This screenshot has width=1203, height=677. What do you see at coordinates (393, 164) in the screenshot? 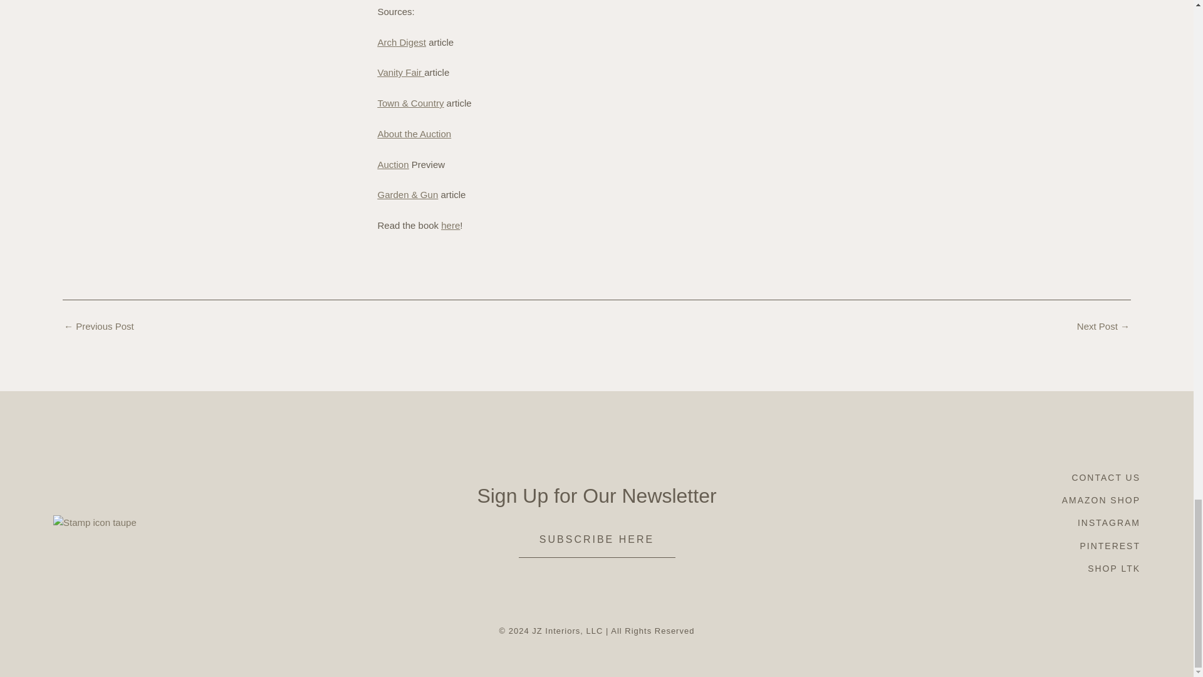
I see `Auction` at bounding box center [393, 164].